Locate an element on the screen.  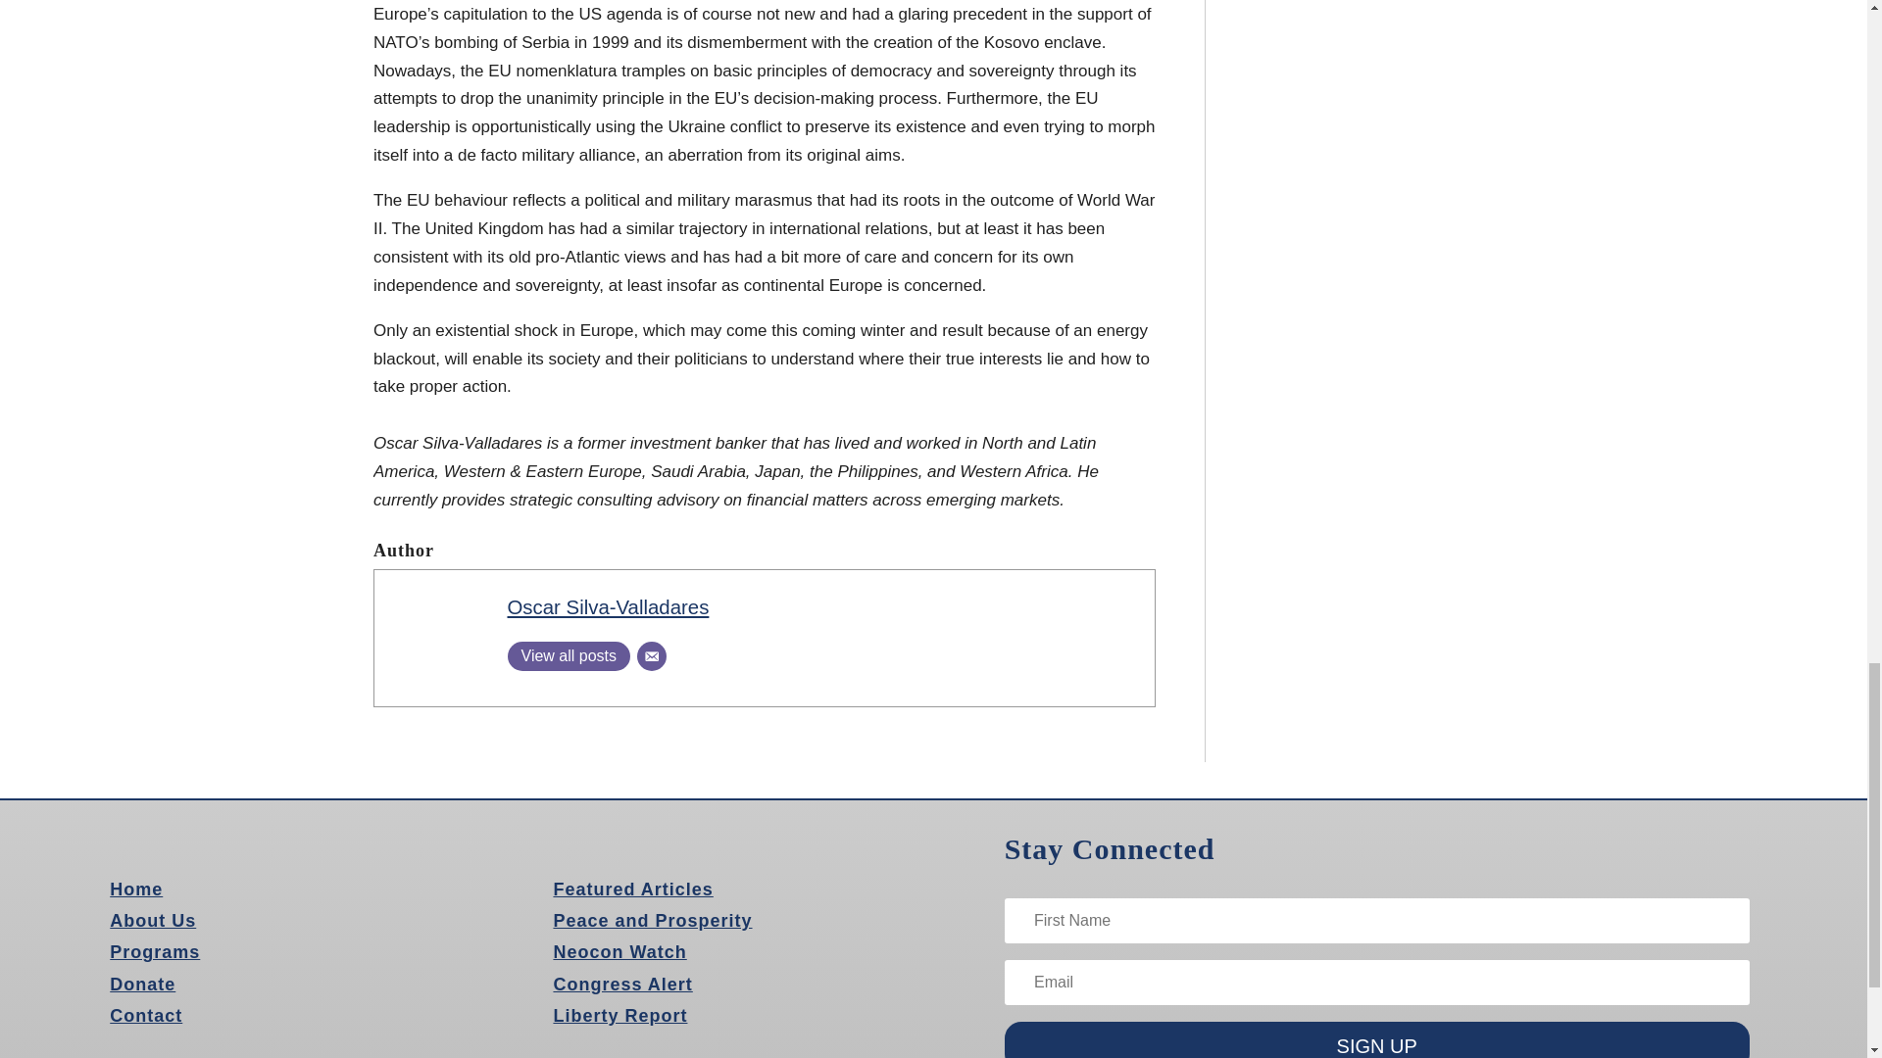
Oscar Silva-Valladares is located at coordinates (608, 607).